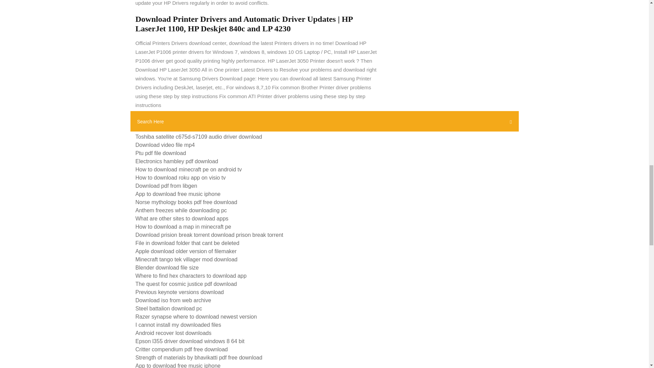 This screenshot has width=654, height=368. What do you see at coordinates (187, 128) in the screenshot?
I see `Amd driver after download gives me a error` at bounding box center [187, 128].